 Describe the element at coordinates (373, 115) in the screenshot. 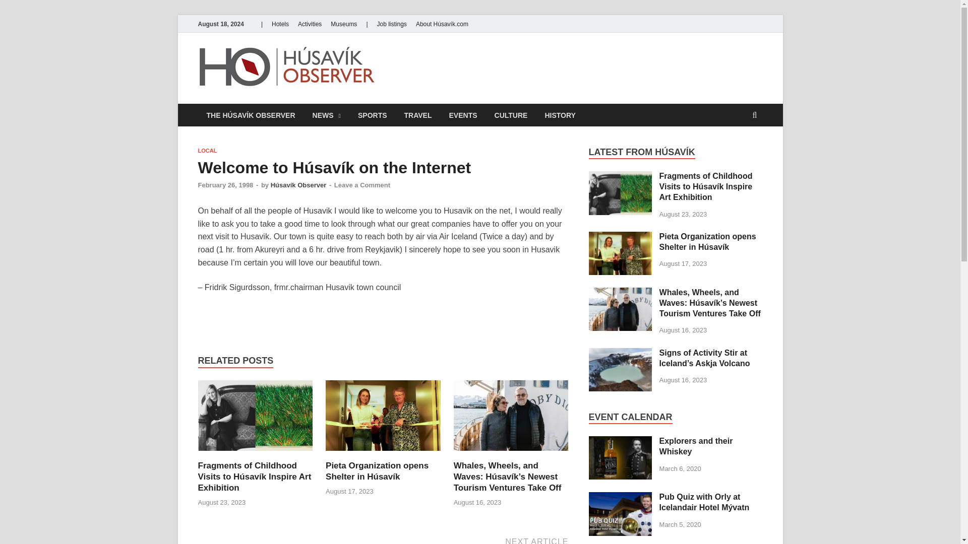

I see `SPORTS` at that location.